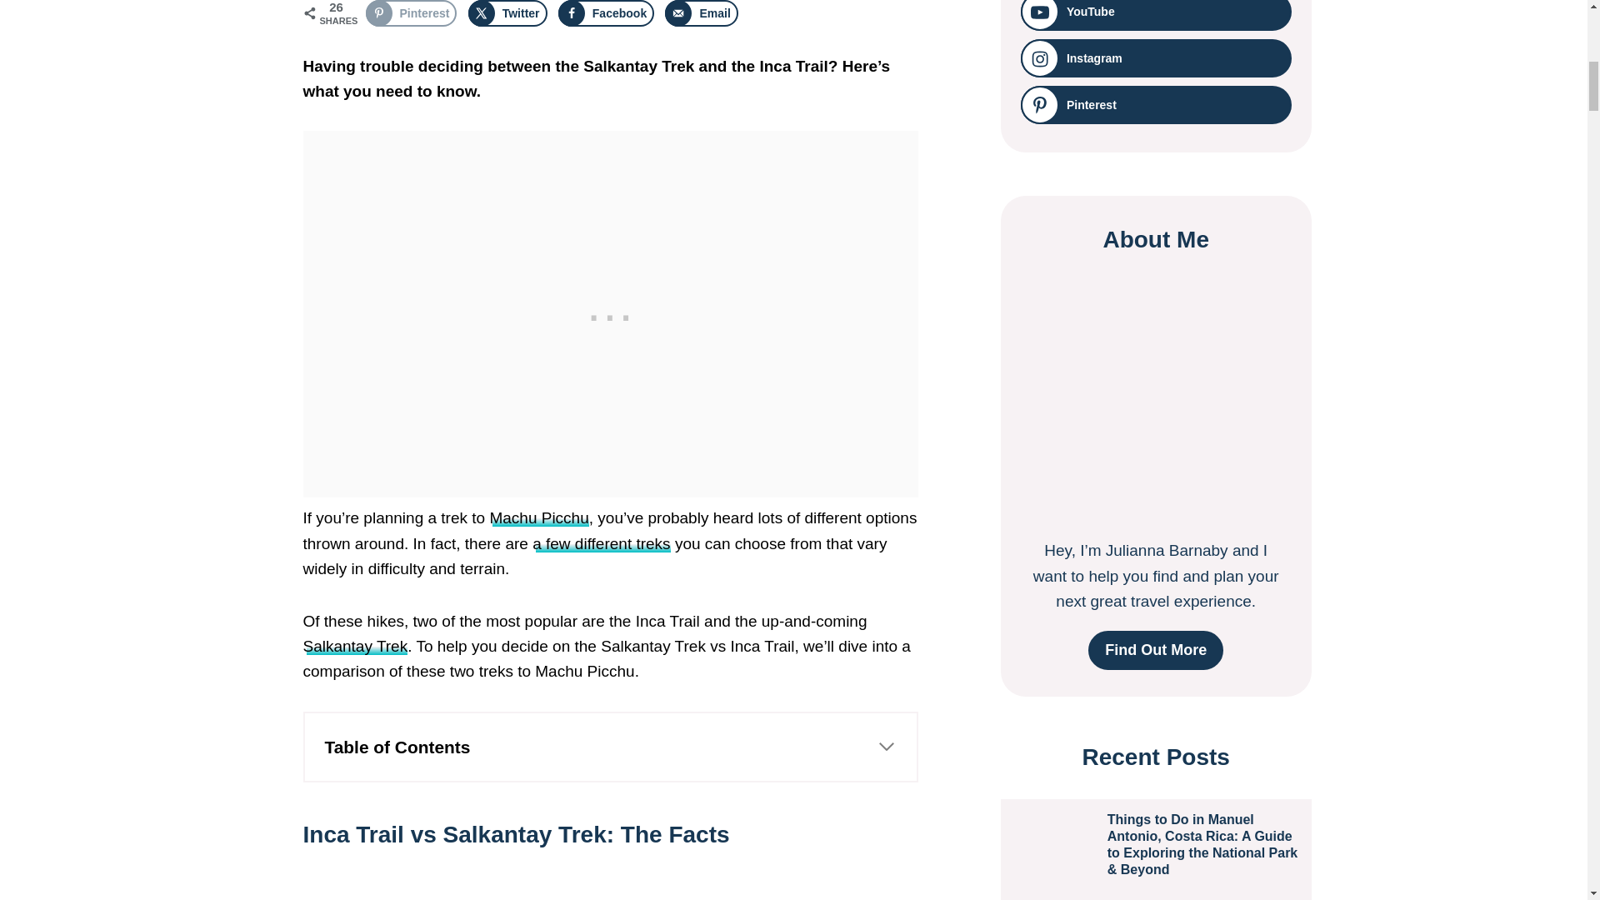 The width and height of the screenshot is (1600, 900). What do you see at coordinates (702, 13) in the screenshot?
I see `Send over email` at bounding box center [702, 13].